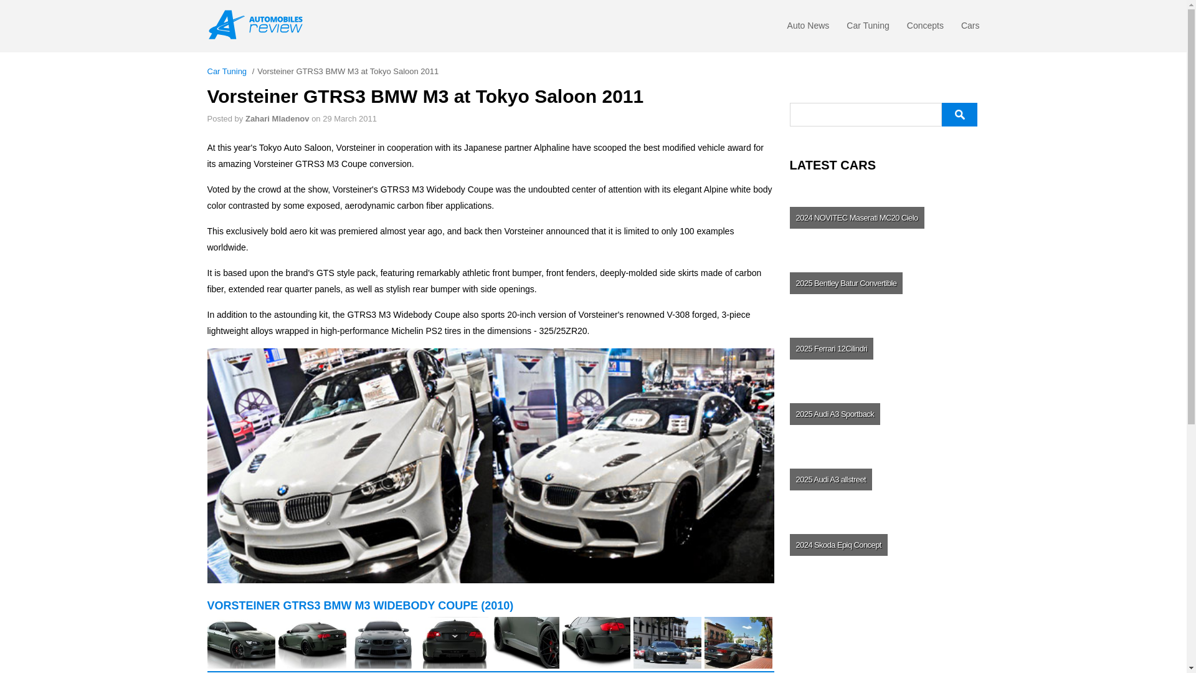 The width and height of the screenshot is (1196, 673). Describe the element at coordinates (867, 29) in the screenshot. I see `Car Tuning` at that location.